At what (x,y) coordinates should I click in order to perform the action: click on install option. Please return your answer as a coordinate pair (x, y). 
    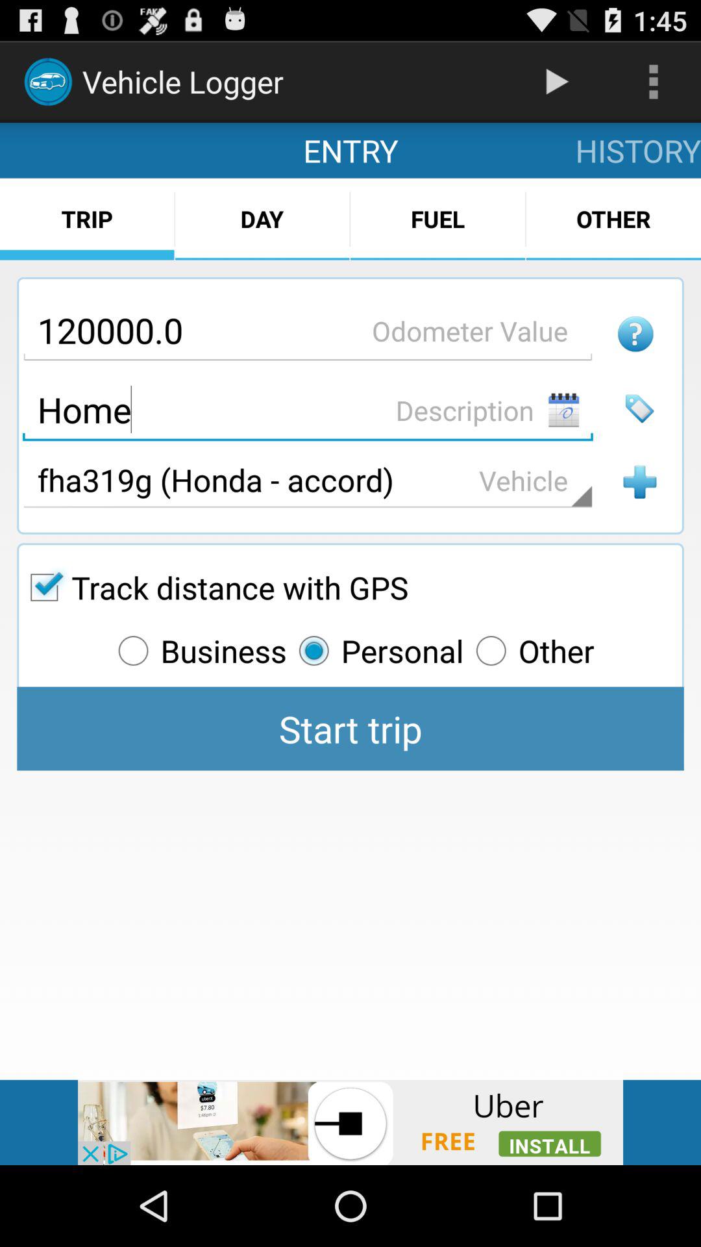
    Looking at the image, I should click on (350, 1122).